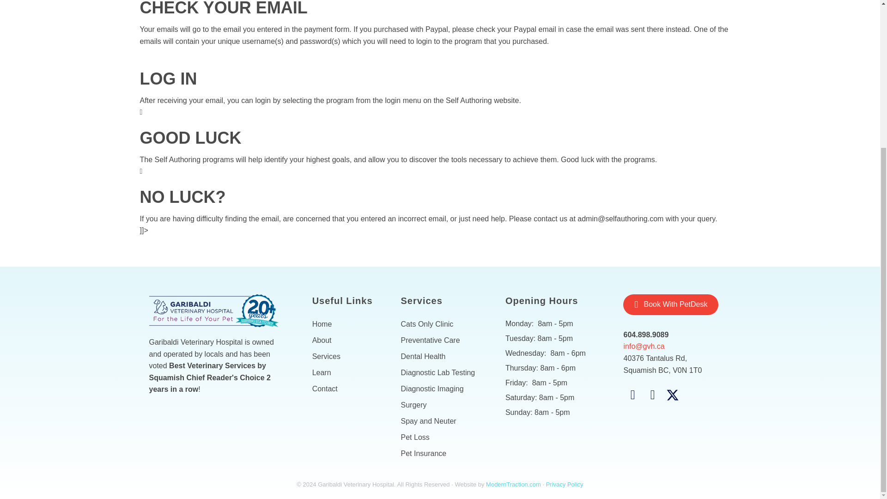 The width and height of the screenshot is (887, 499). I want to click on Diagnostic Lab Testing, so click(443, 372).